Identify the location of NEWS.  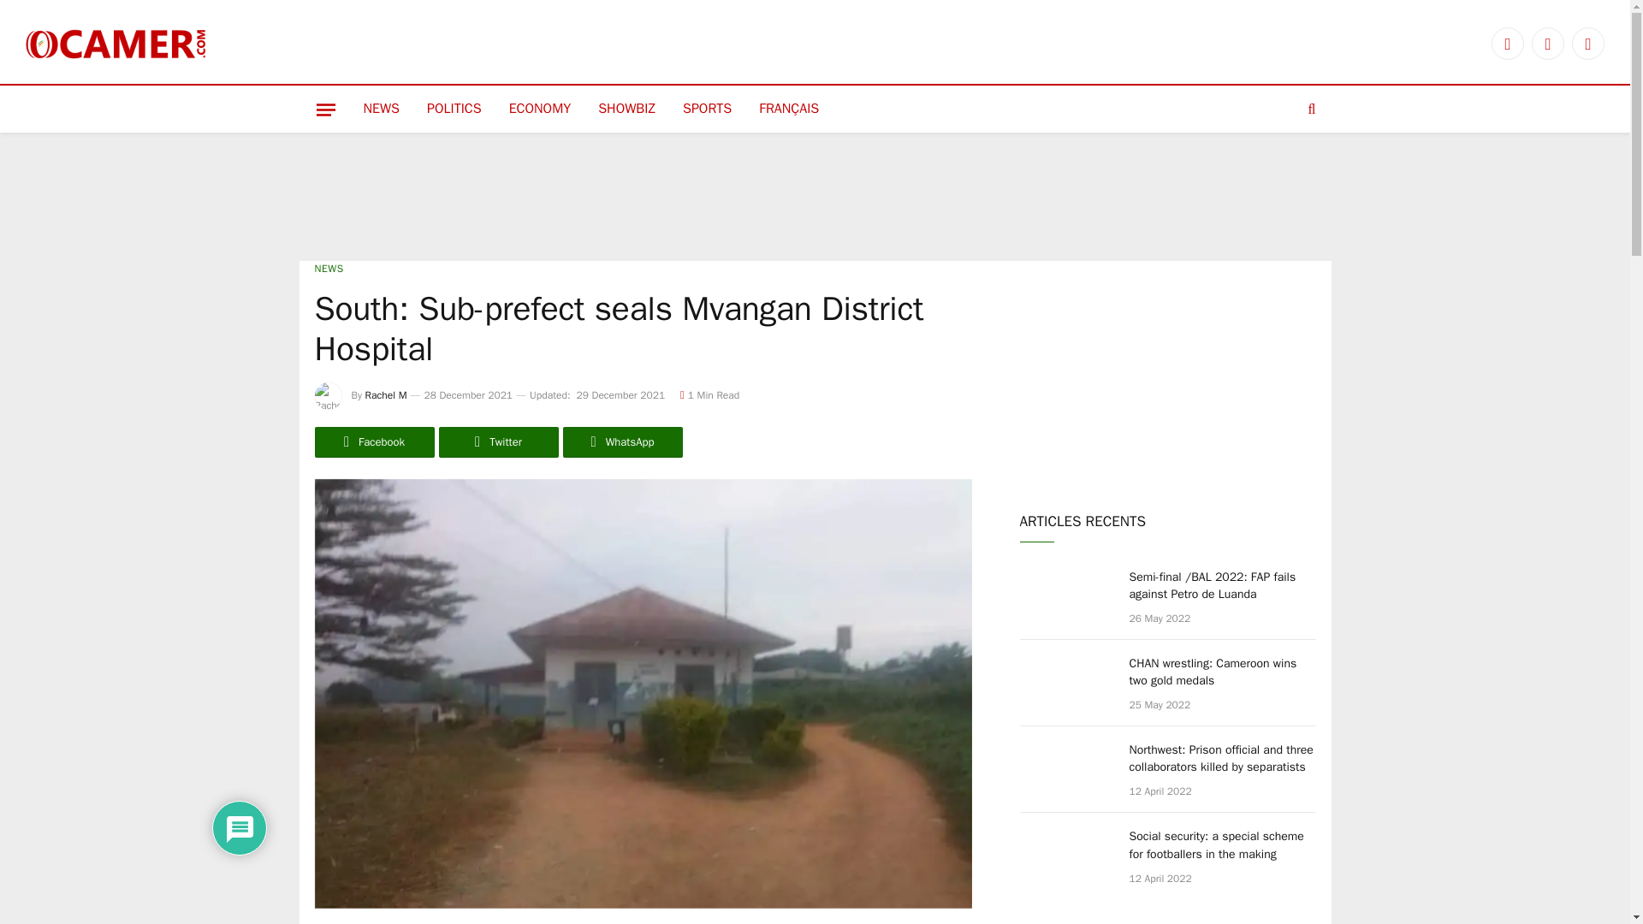
(329, 268).